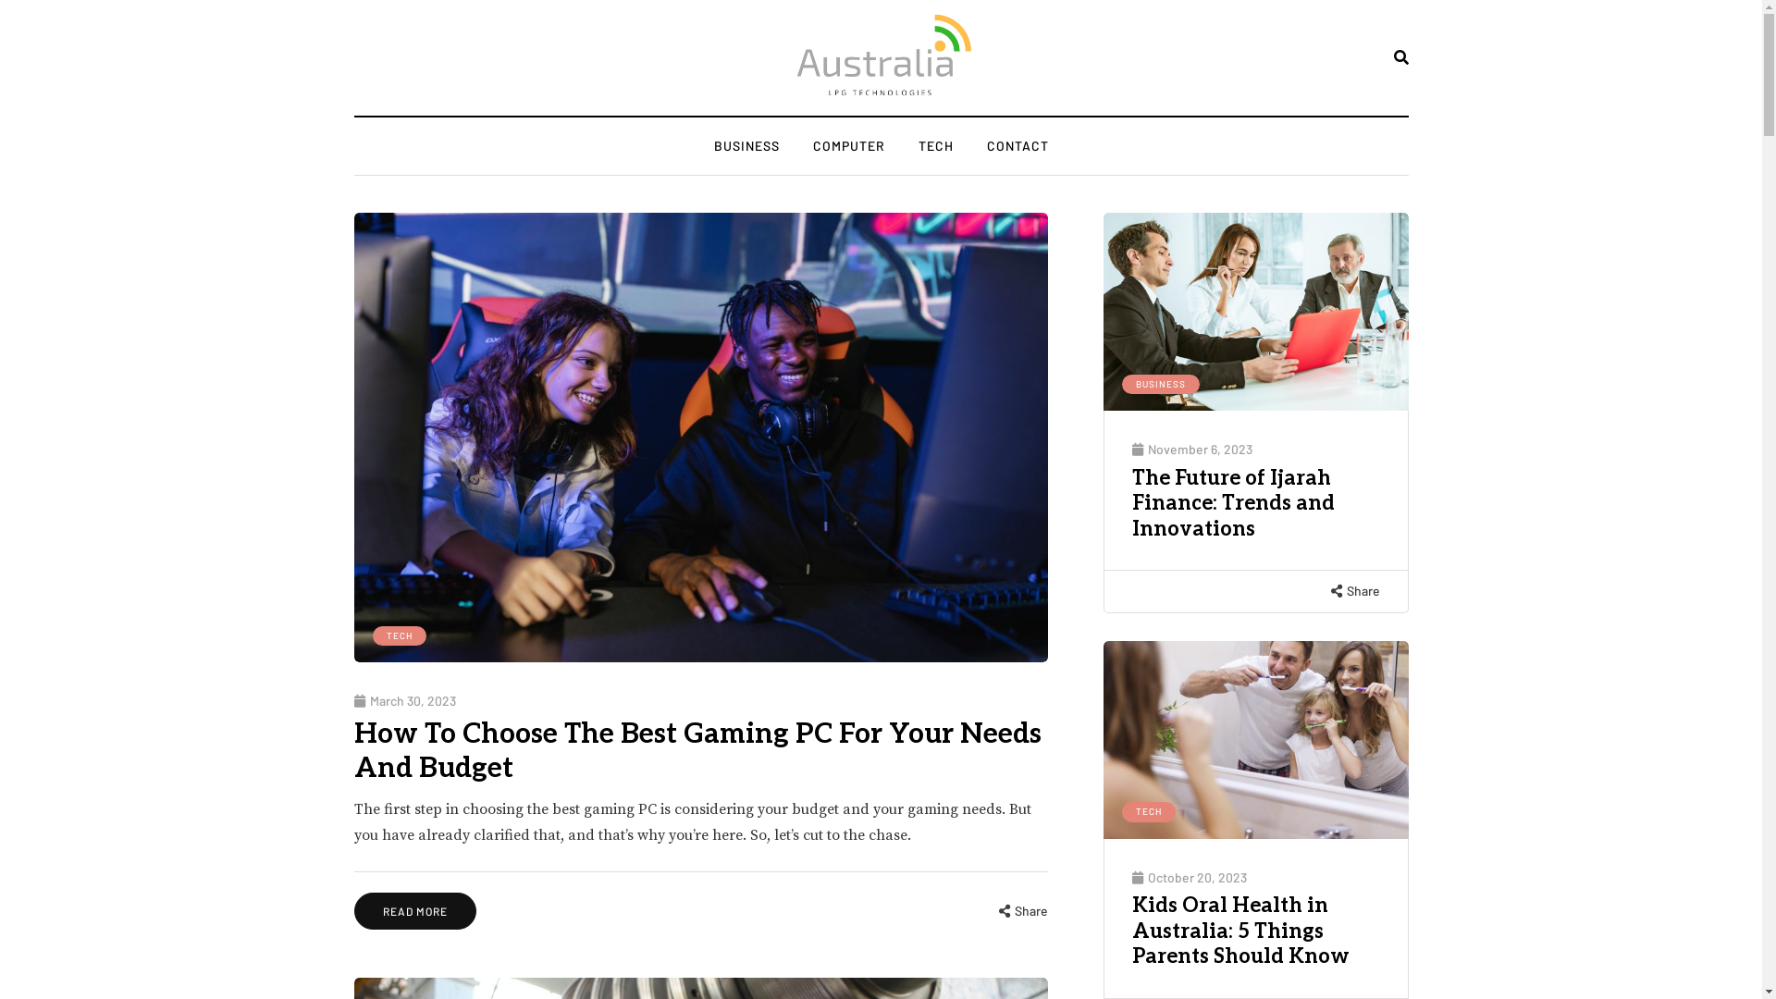 This screenshot has height=999, width=1776. I want to click on COMPUTER, so click(848, 146).